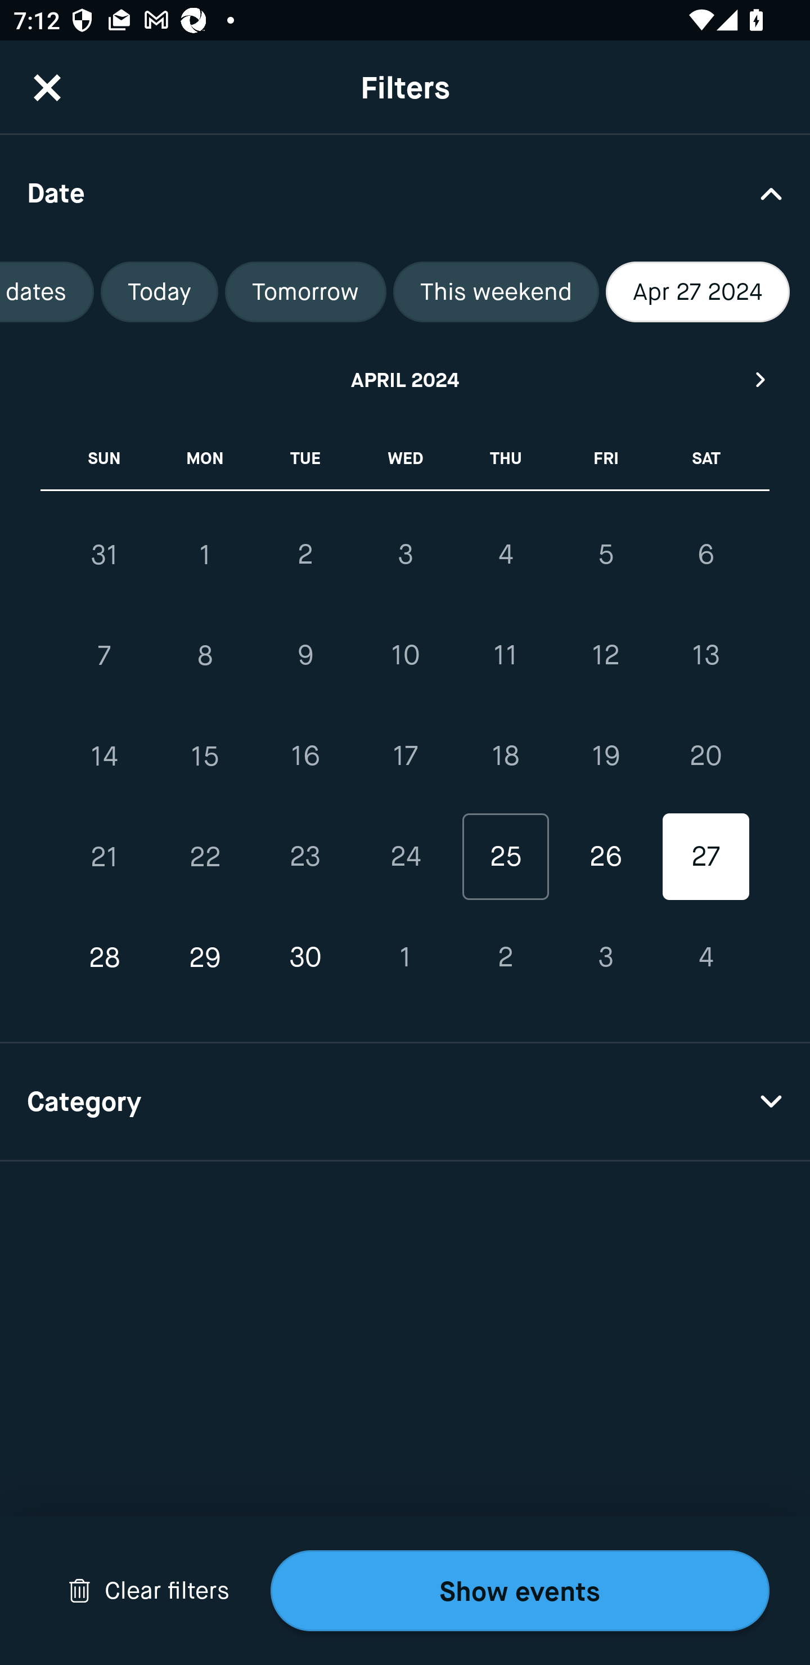 The image size is (810, 1665). Describe the element at coordinates (105, 856) in the screenshot. I see `21` at that location.